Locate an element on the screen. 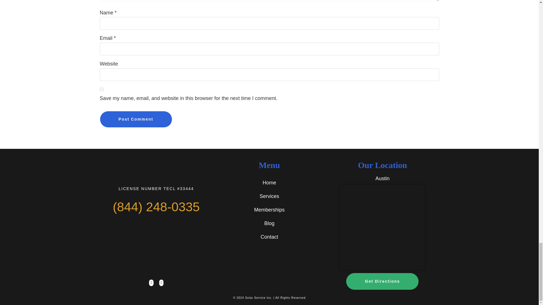 The height and width of the screenshot is (305, 543). yes is located at coordinates (101, 89).